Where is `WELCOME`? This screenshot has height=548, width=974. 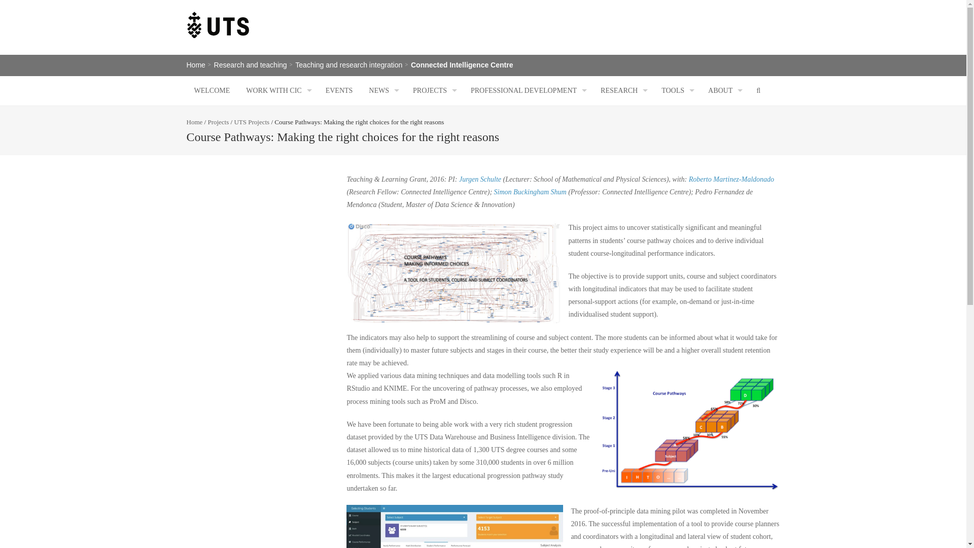
WELCOME is located at coordinates (212, 90).